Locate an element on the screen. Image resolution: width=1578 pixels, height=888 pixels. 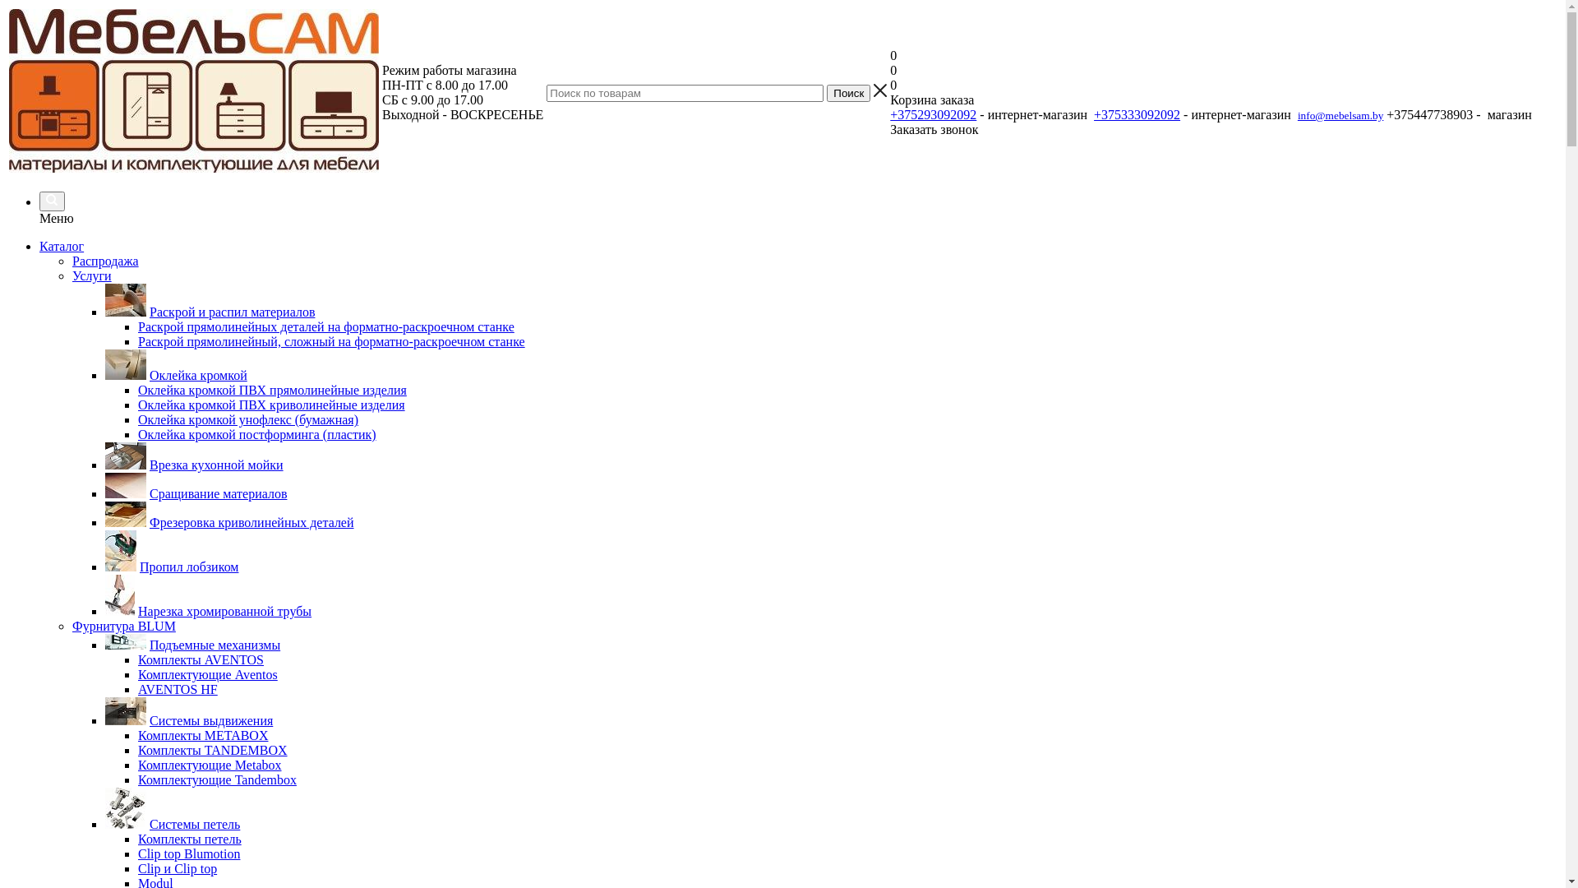
+375293092092 is located at coordinates (934, 113).